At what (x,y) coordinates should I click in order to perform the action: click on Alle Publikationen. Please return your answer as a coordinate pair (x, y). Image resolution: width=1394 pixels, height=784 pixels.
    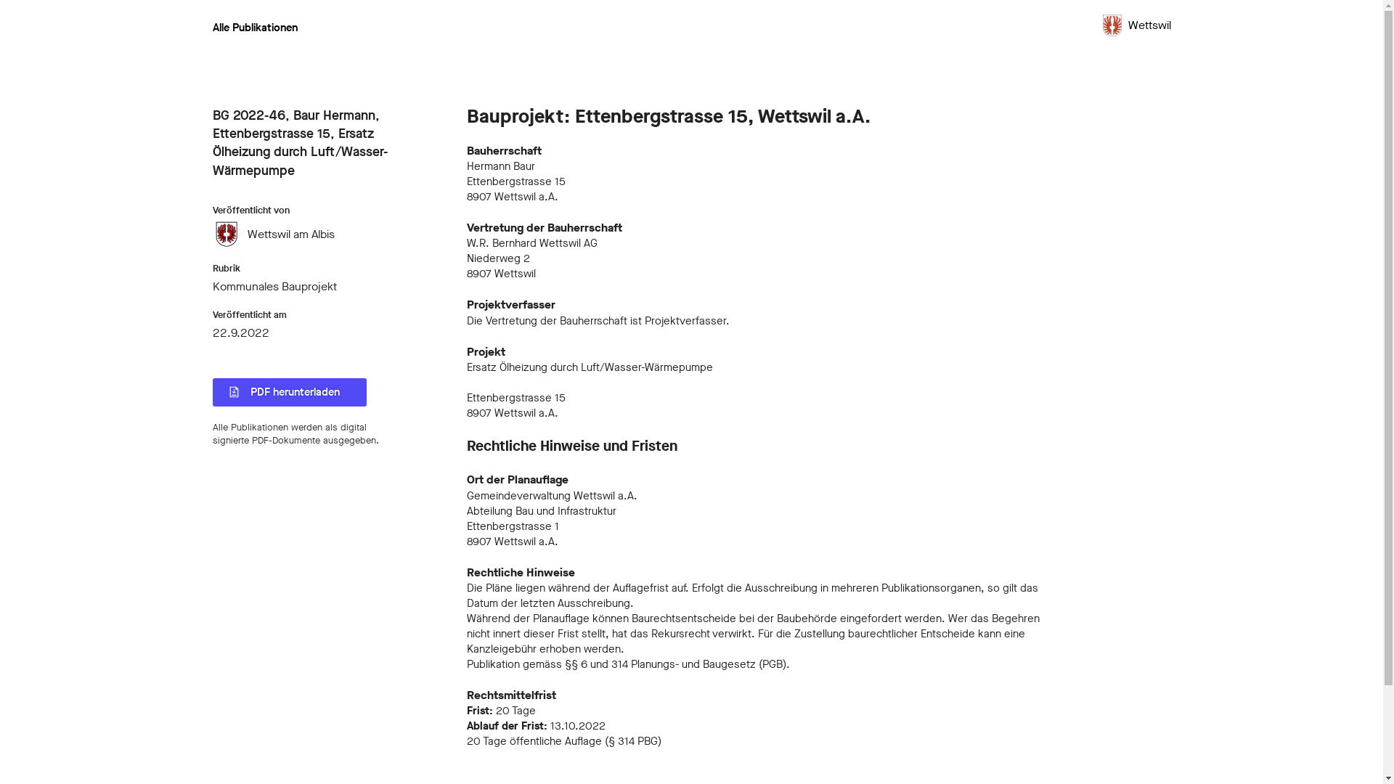
    Looking at the image, I should click on (254, 28).